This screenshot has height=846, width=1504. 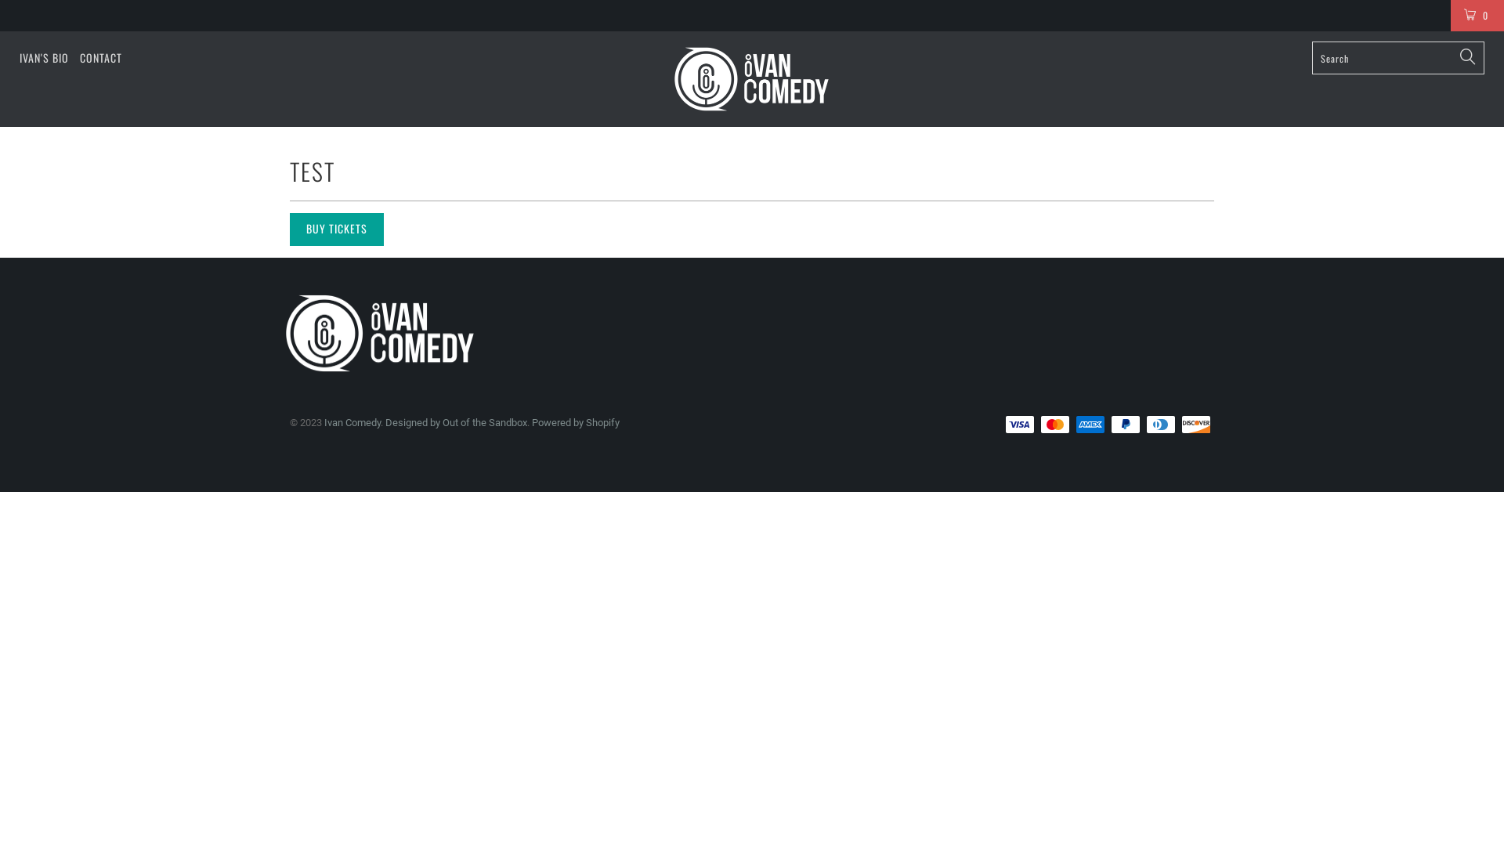 I want to click on IVAN'S BIO, so click(x=44, y=58).